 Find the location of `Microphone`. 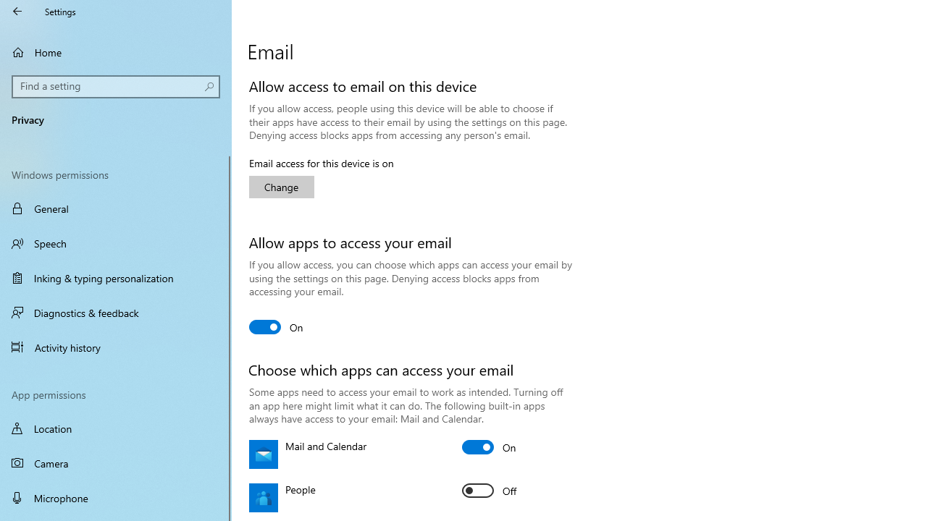

Microphone is located at coordinates (116, 498).